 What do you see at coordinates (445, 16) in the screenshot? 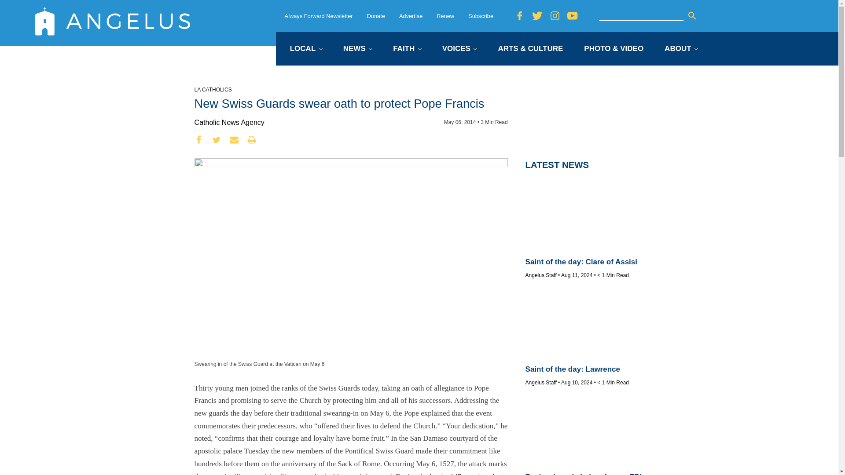
I see `Renew` at bounding box center [445, 16].